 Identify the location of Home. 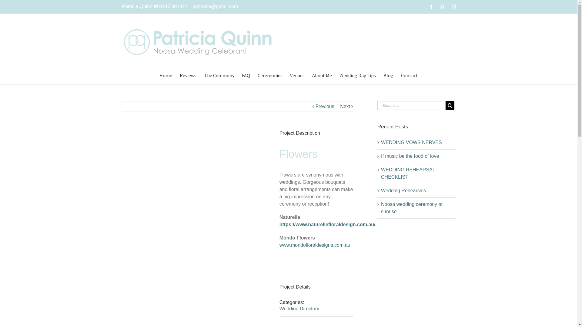
(166, 75).